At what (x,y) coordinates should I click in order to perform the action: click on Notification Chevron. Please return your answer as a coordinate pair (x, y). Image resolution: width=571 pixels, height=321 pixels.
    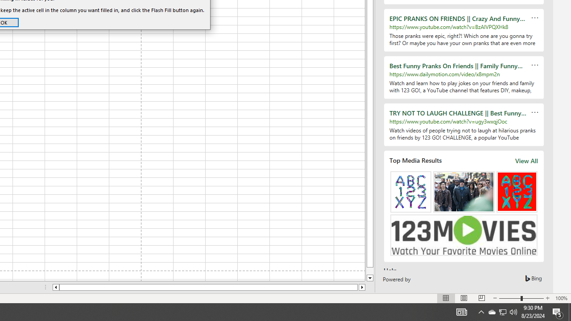
    Looking at the image, I should click on (502, 312).